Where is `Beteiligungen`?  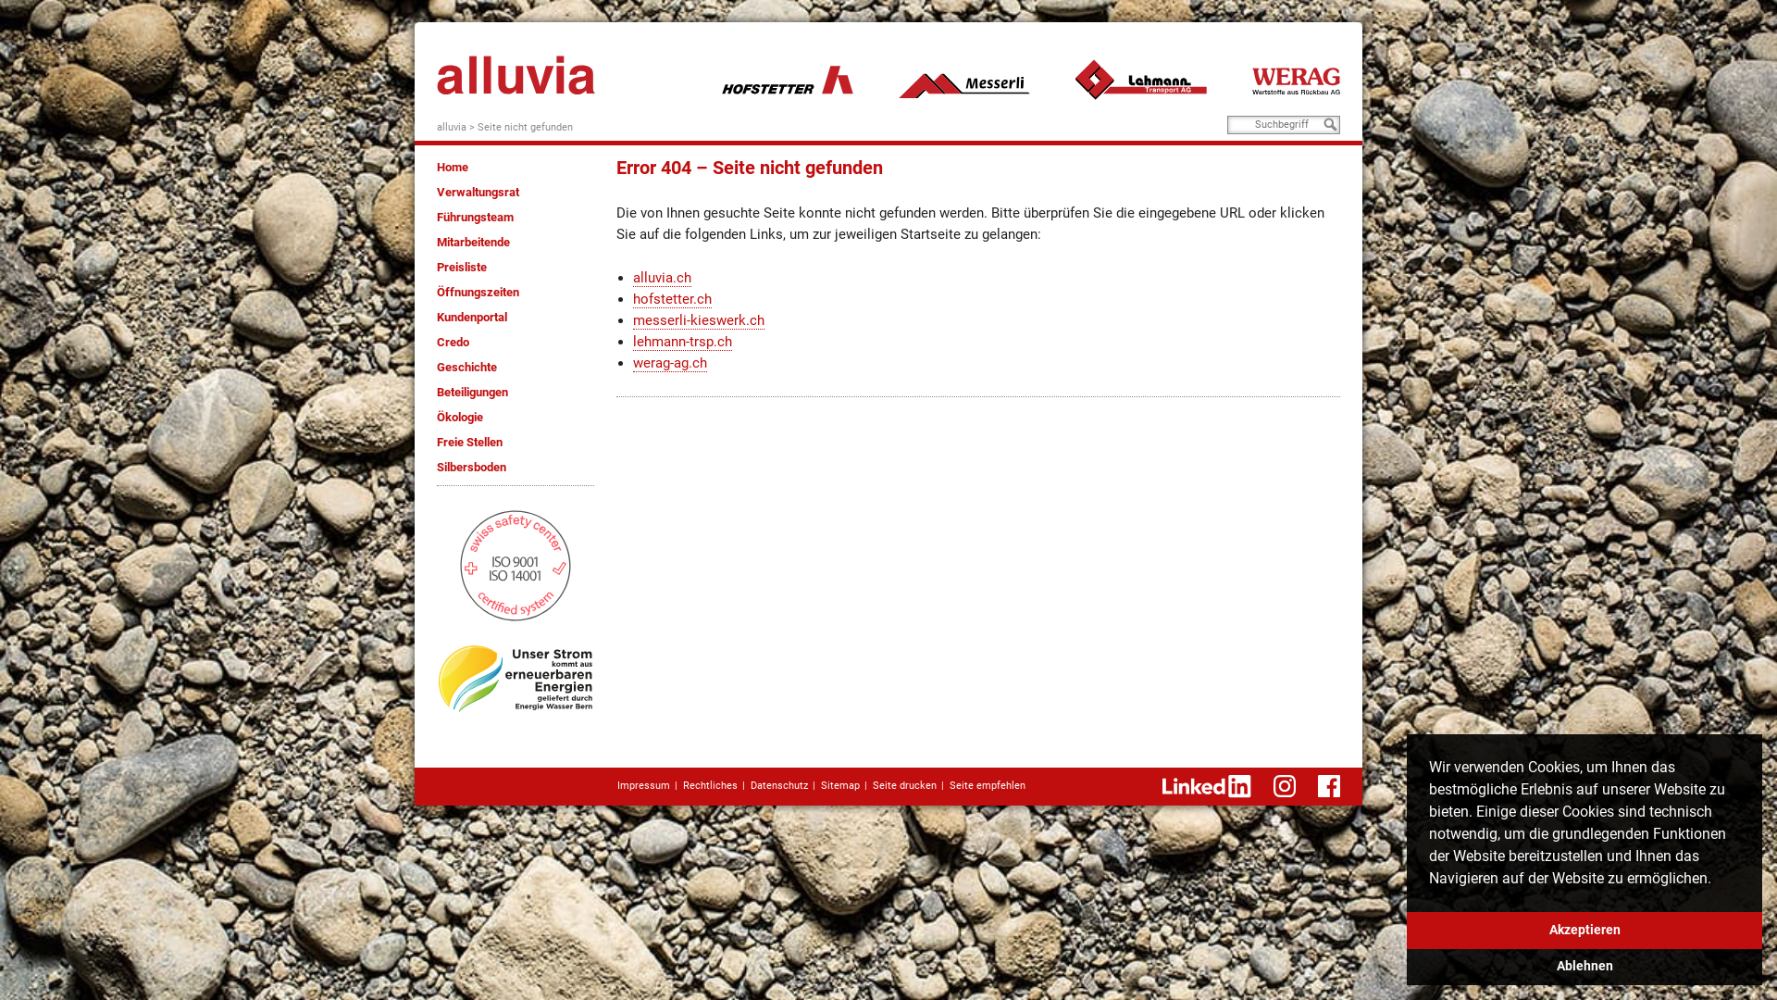 Beteiligungen is located at coordinates (472, 393).